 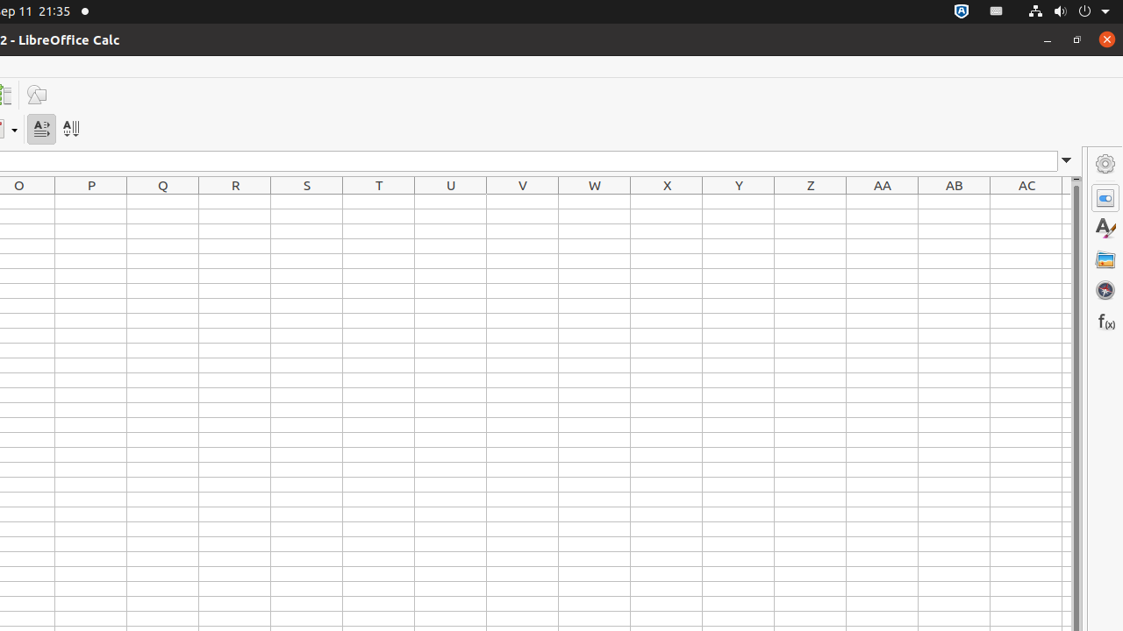 I want to click on Functions, so click(x=1105, y=321).